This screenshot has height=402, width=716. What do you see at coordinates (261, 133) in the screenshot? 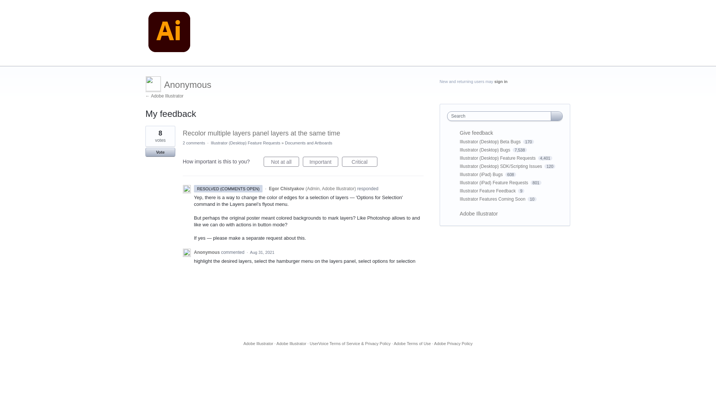
I see `Recolor multiple layers panel layers at the same time` at bounding box center [261, 133].